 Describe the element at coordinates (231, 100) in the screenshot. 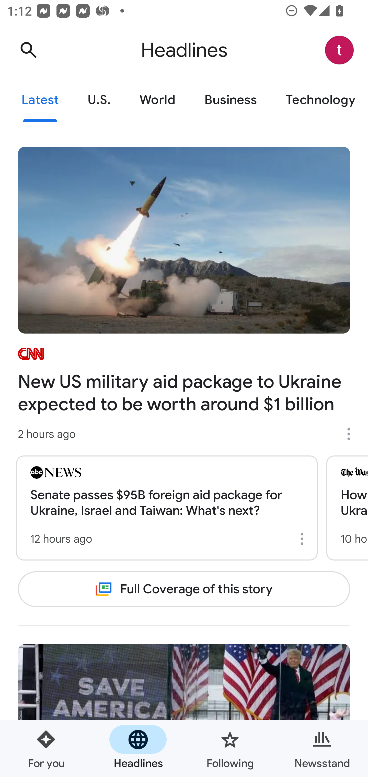

I see `Business` at that location.